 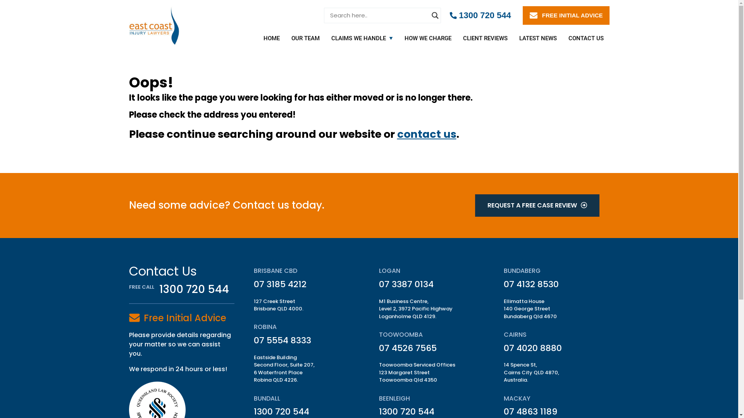 What do you see at coordinates (394, 398) in the screenshot?
I see `BEENLEIGH` at bounding box center [394, 398].